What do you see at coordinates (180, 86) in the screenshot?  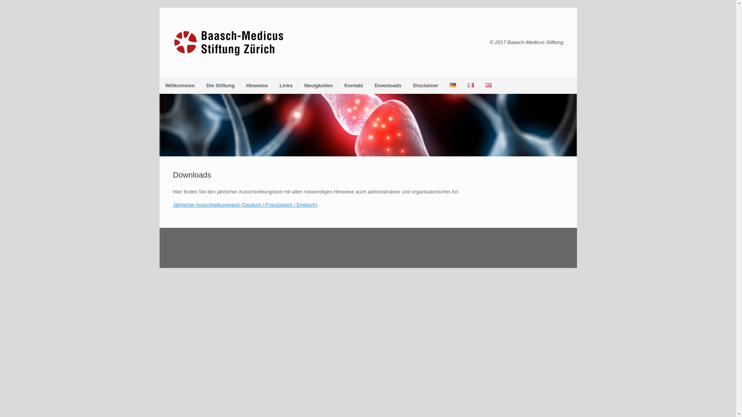 I see `Willkommen` at bounding box center [180, 86].